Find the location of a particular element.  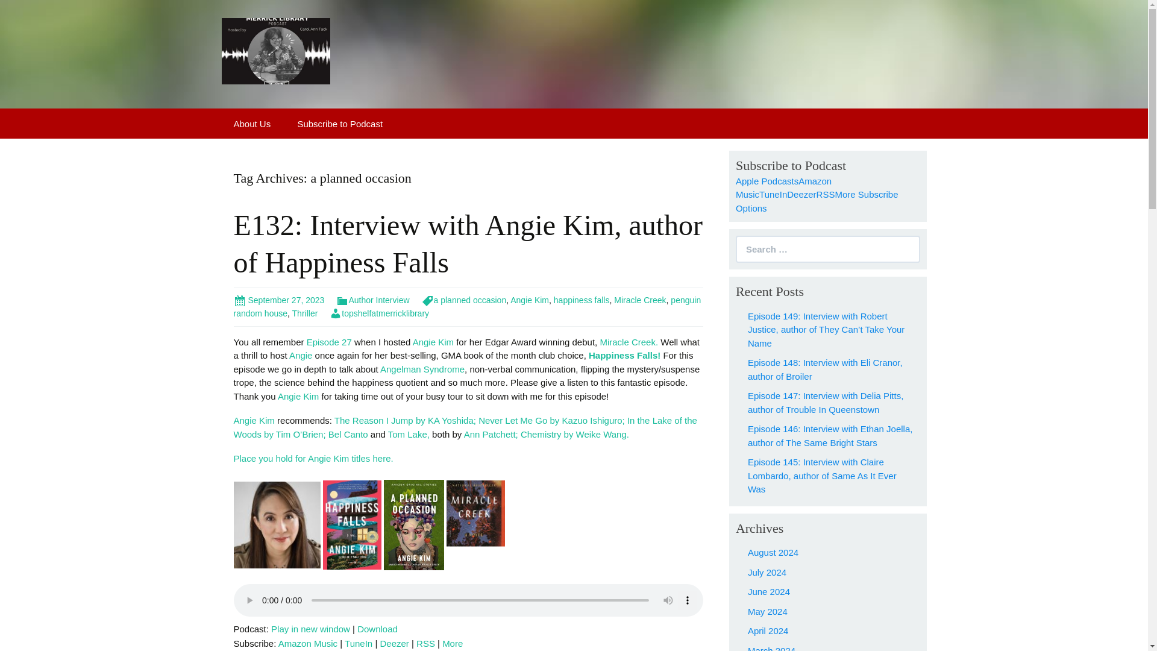

Play in new window is located at coordinates (310, 628).